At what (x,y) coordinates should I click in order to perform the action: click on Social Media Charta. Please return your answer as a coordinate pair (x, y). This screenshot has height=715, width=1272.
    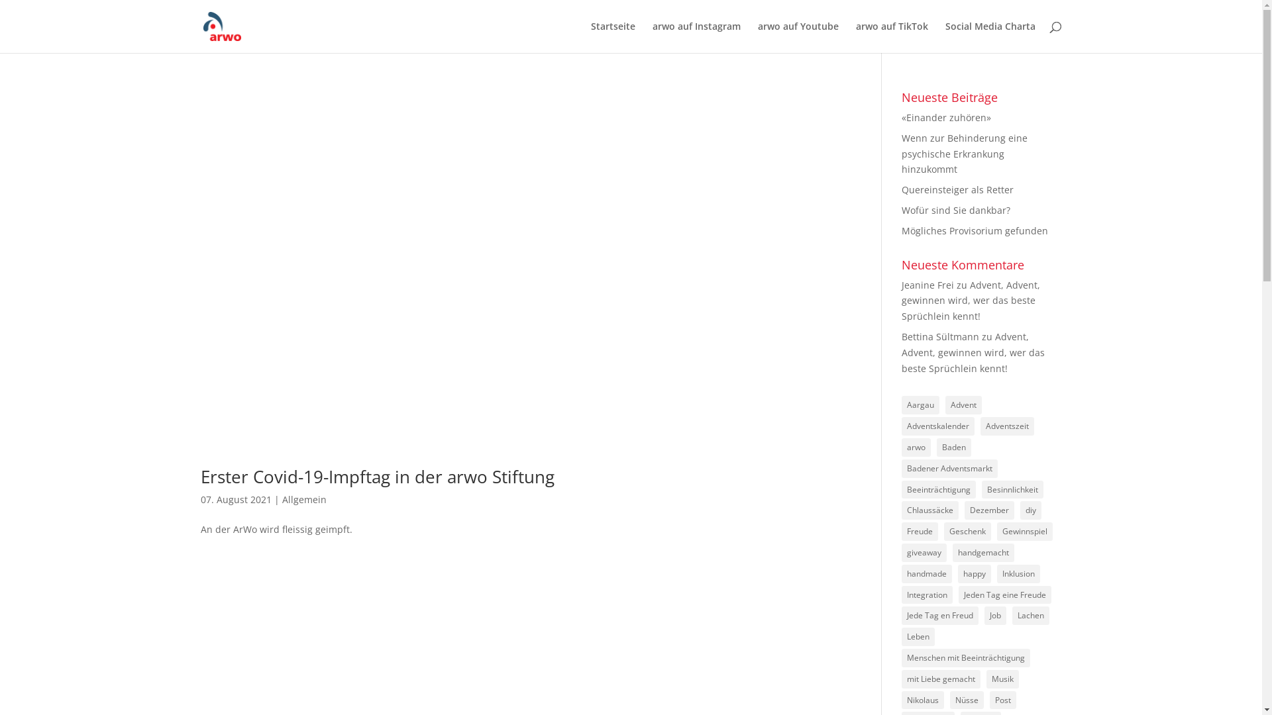
    Looking at the image, I should click on (990, 37).